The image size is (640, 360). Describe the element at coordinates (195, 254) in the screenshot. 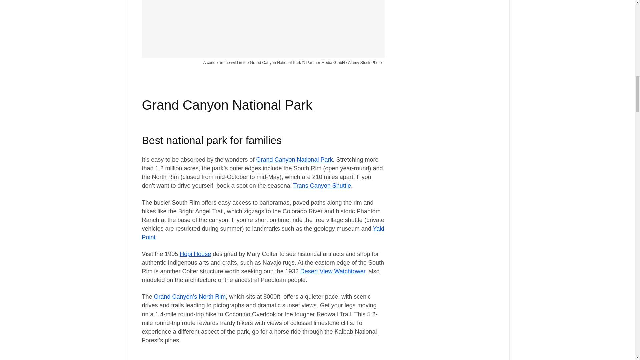

I see `Hopi House` at that location.